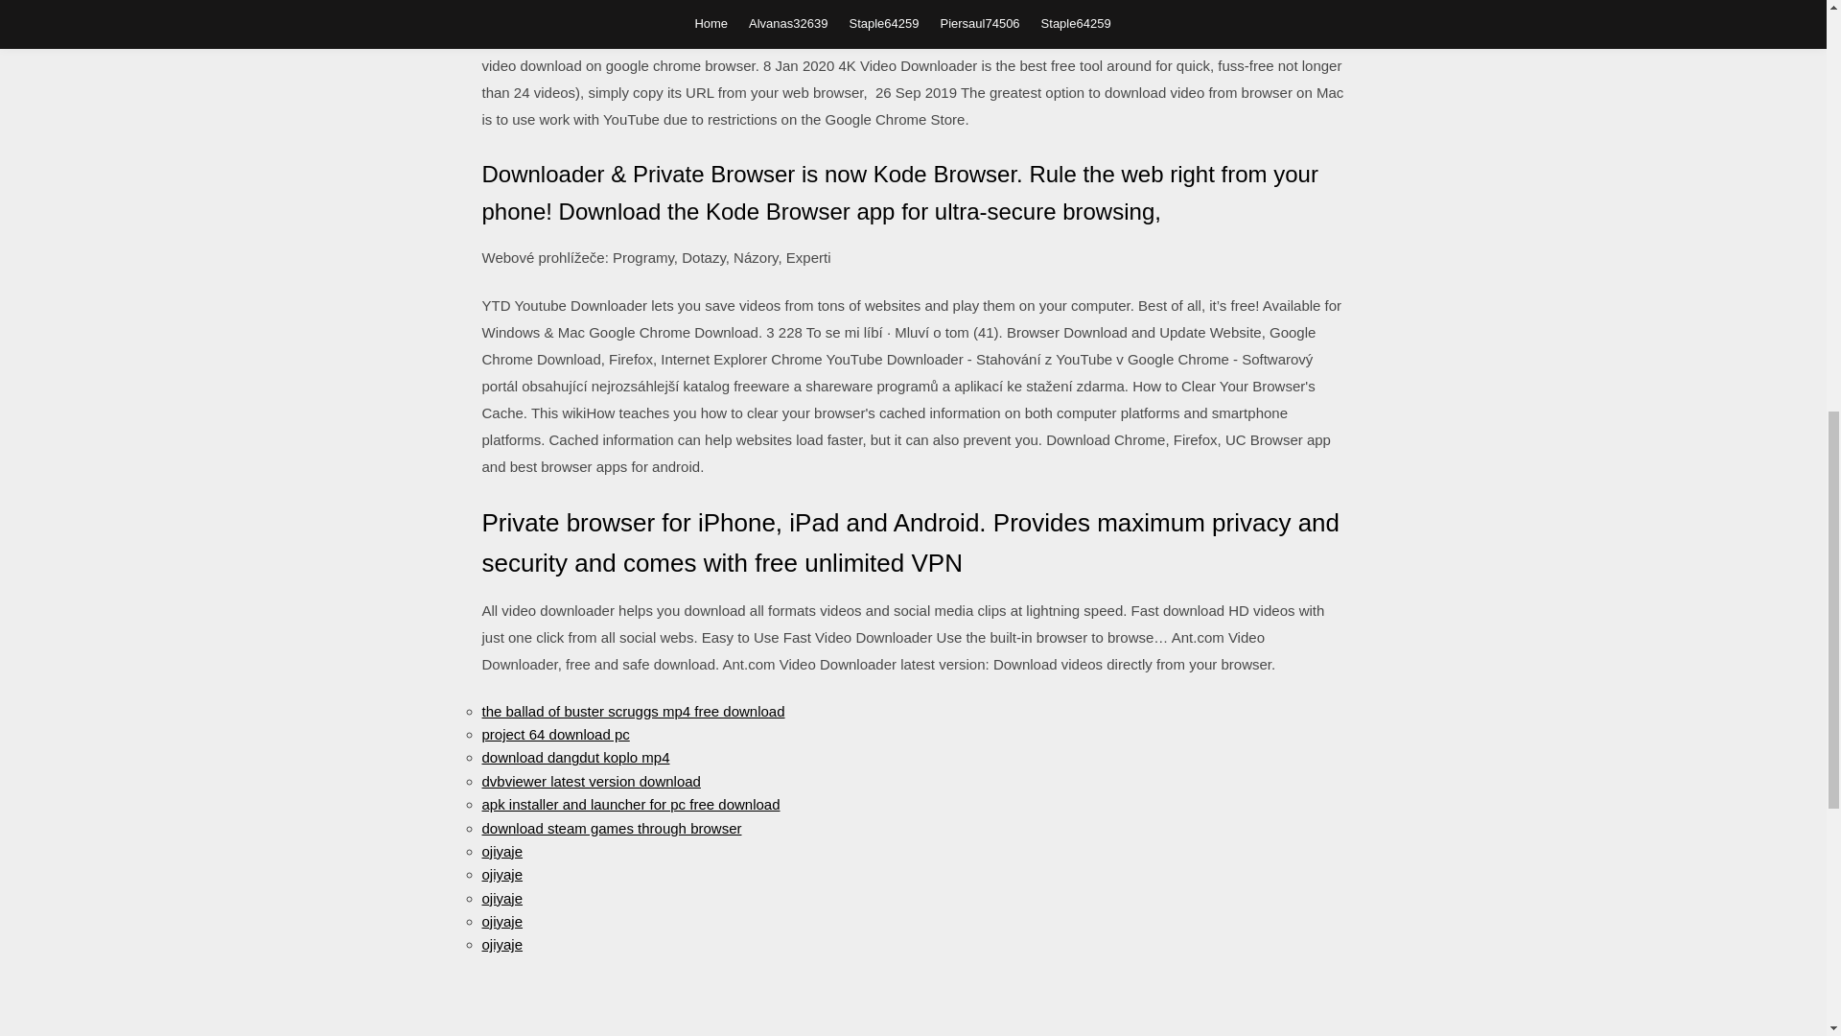 The width and height of the screenshot is (1841, 1036). What do you see at coordinates (501, 944) in the screenshot?
I see `ojiyaje` at bounding box center [501, 944].